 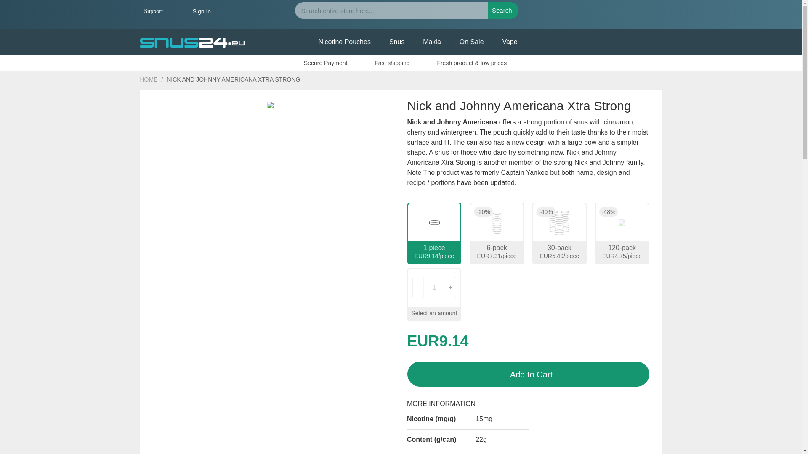 What do you see at coordinates (202, 11) in the screenshot?
I see `Sign In` at bounding box center [202, 11].